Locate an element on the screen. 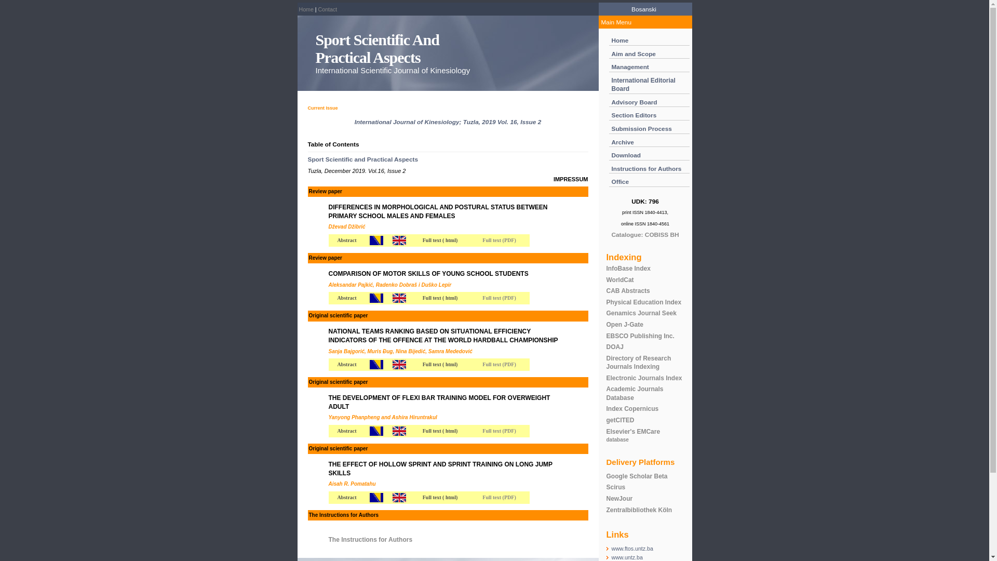 The height and width of the screenshot is (561, 997). Instructions for Authors is located at coordinates (647, 169).